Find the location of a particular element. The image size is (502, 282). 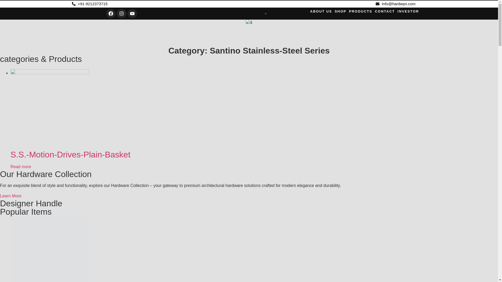

CONTACT is located at coordinates (385, 11).